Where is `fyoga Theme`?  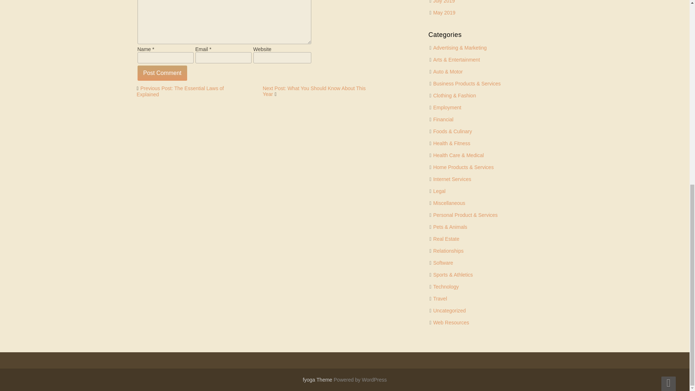
fyoga Theme is located at coordinates (318, 380).